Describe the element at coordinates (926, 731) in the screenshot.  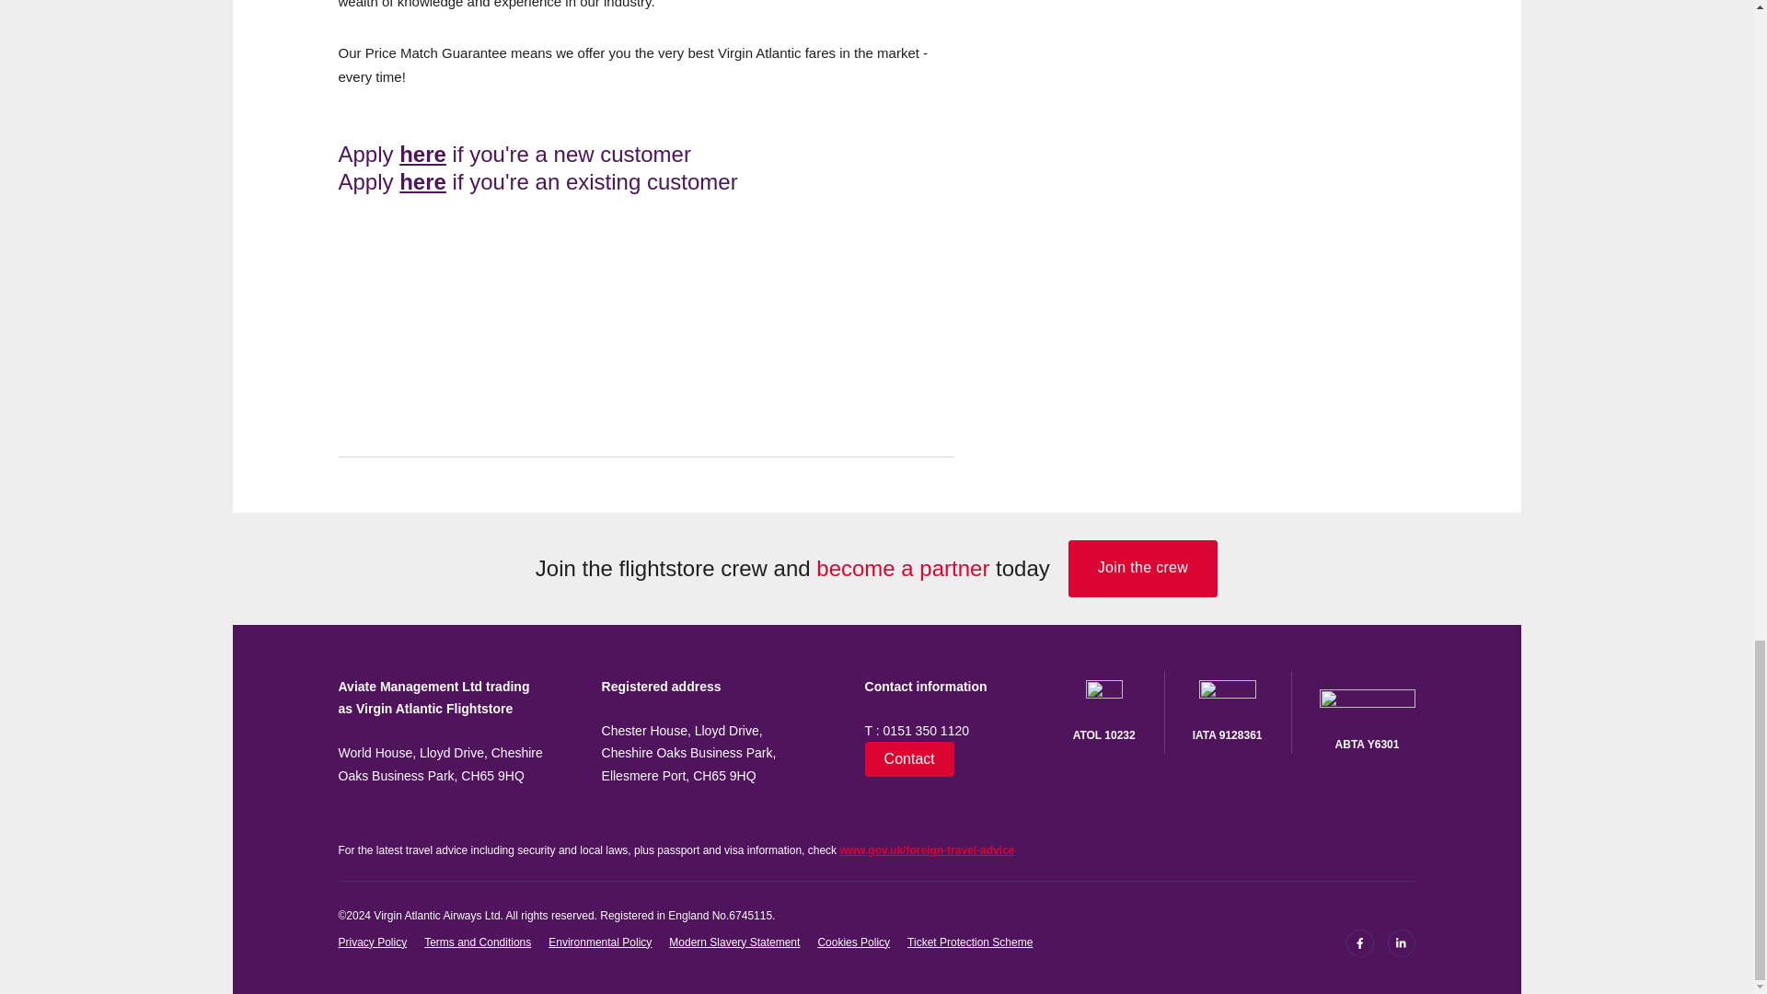
I see `0151 350 1120` at that location.